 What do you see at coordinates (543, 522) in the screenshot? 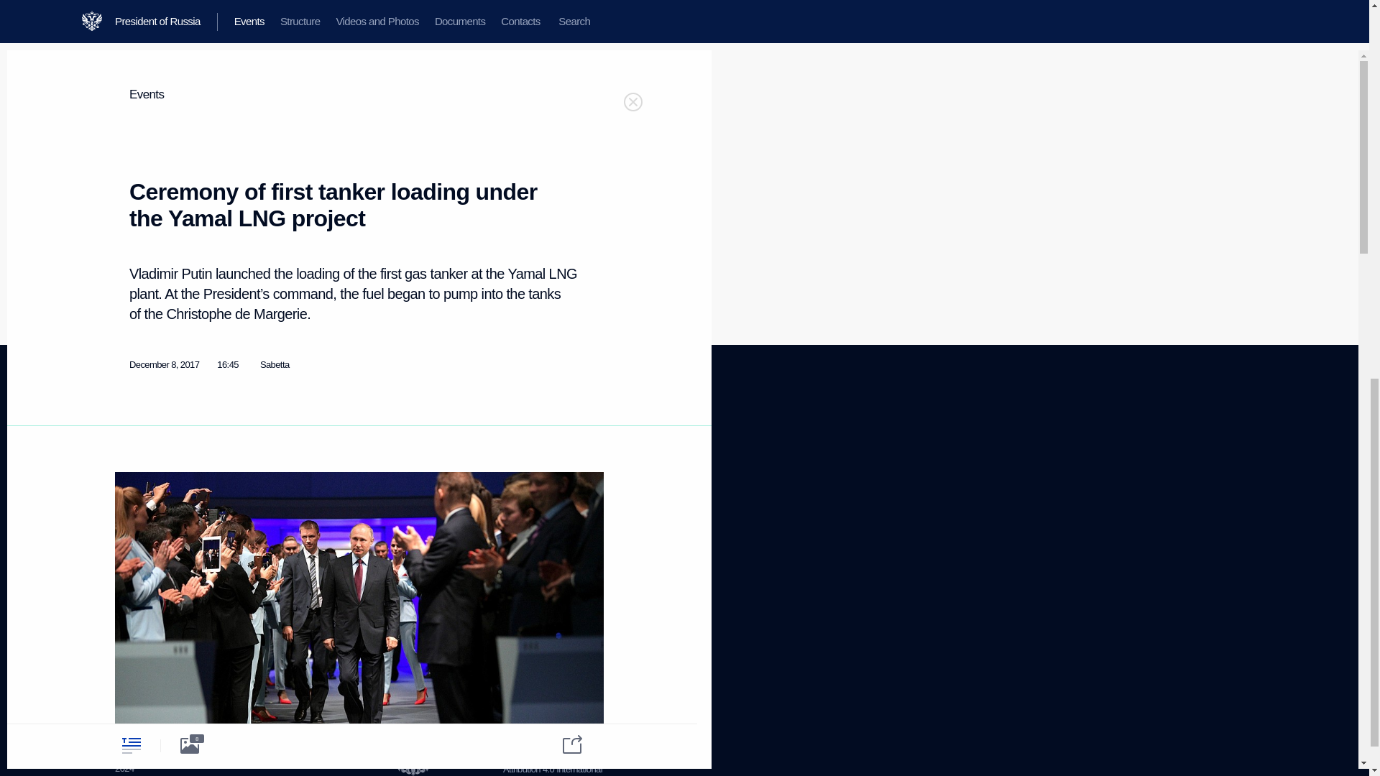
I see `Contact website team` at bounding box center [543, 522].